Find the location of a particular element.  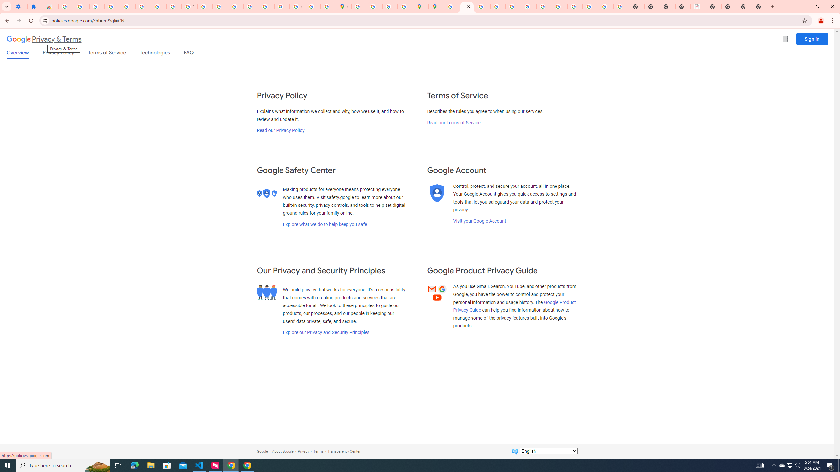

Terms is located at coordinates (318, 451).